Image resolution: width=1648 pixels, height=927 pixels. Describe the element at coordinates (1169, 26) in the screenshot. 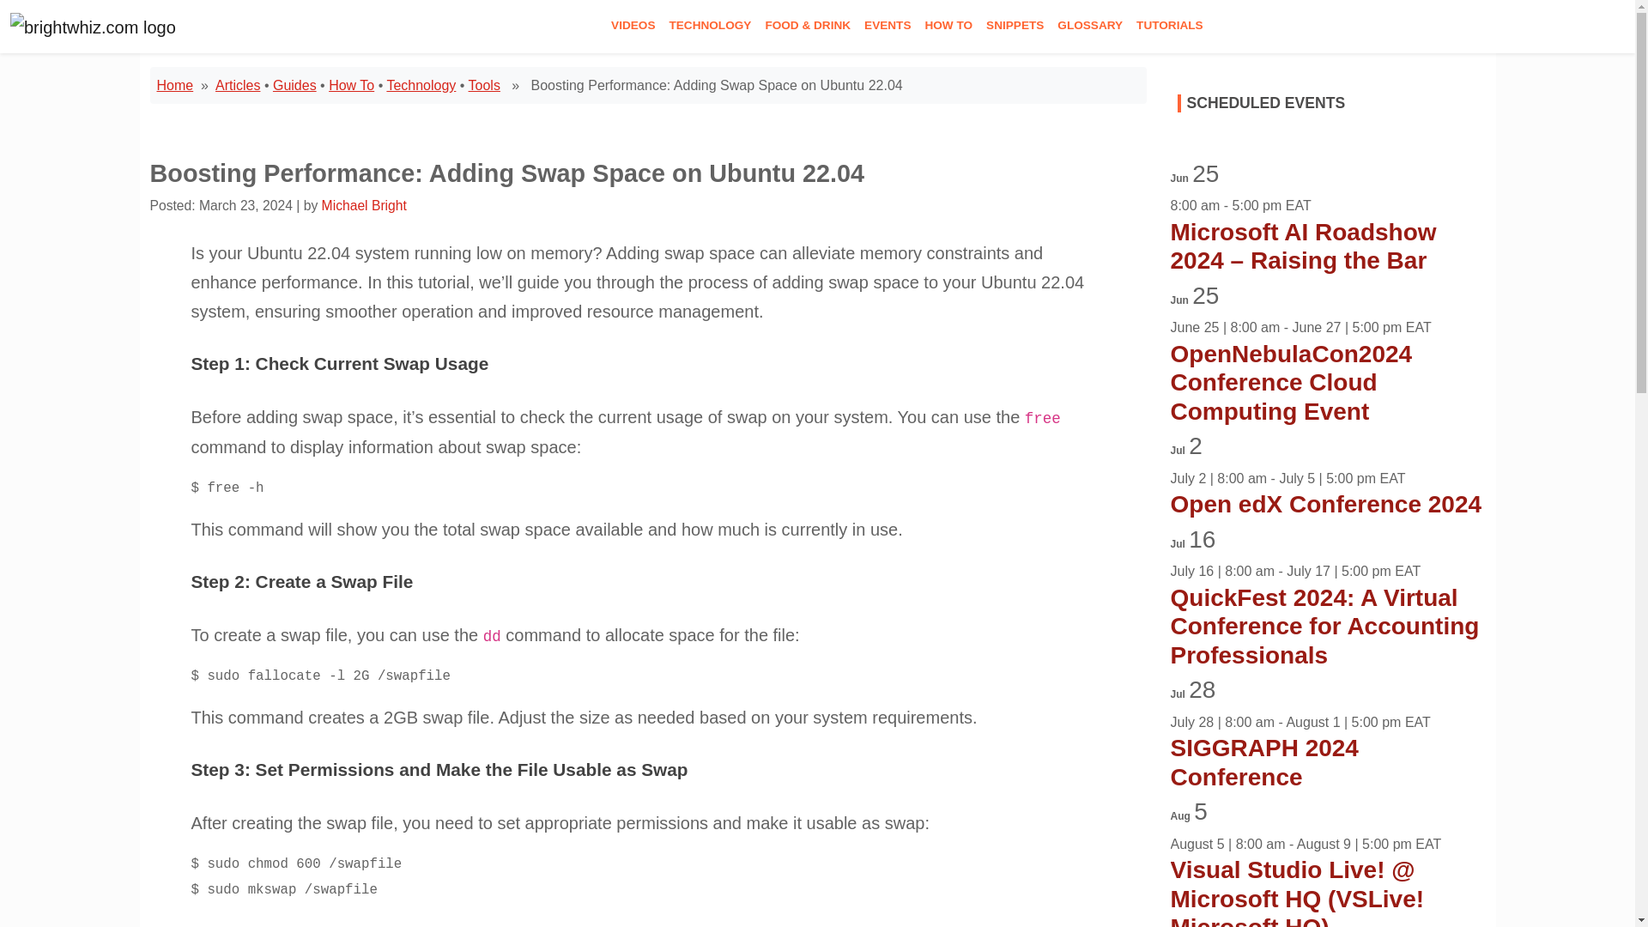

I see `TUTORIALS` at that location.